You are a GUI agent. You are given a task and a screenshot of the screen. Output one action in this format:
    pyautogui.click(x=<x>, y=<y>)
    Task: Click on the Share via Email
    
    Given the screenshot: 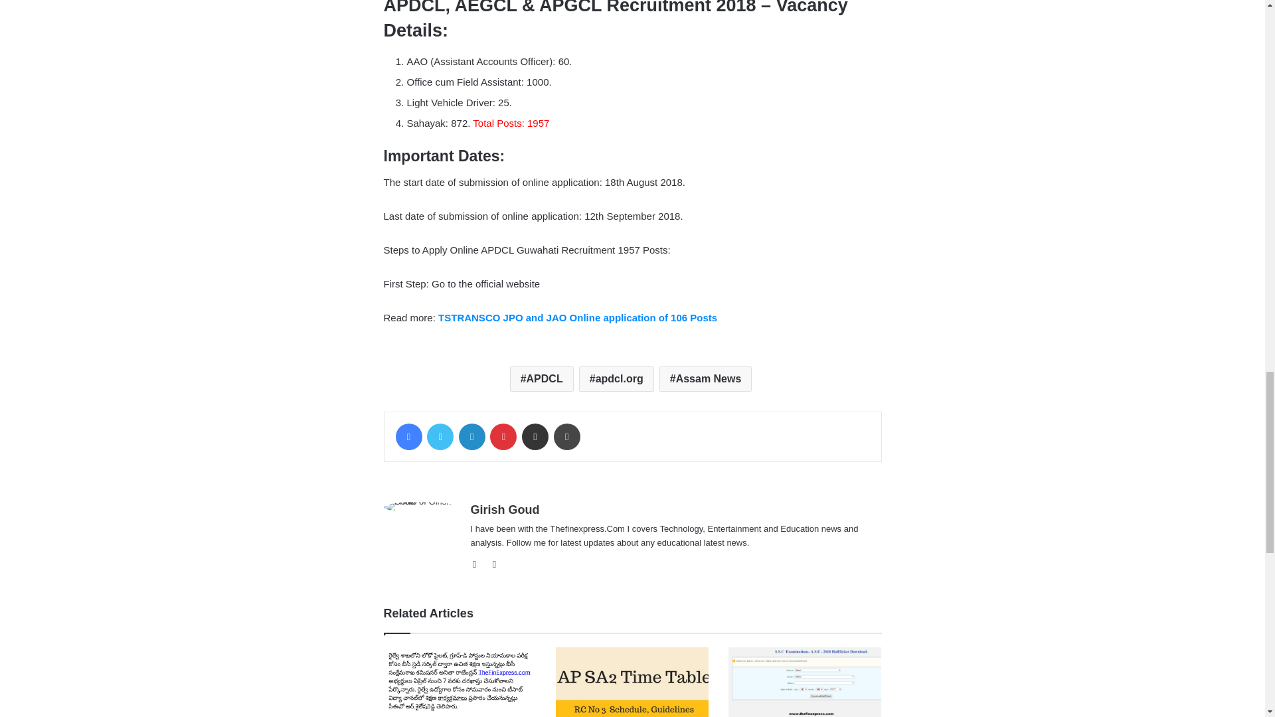 What is the action you would take?
    pyautogui.click(x=535, y=437)
    